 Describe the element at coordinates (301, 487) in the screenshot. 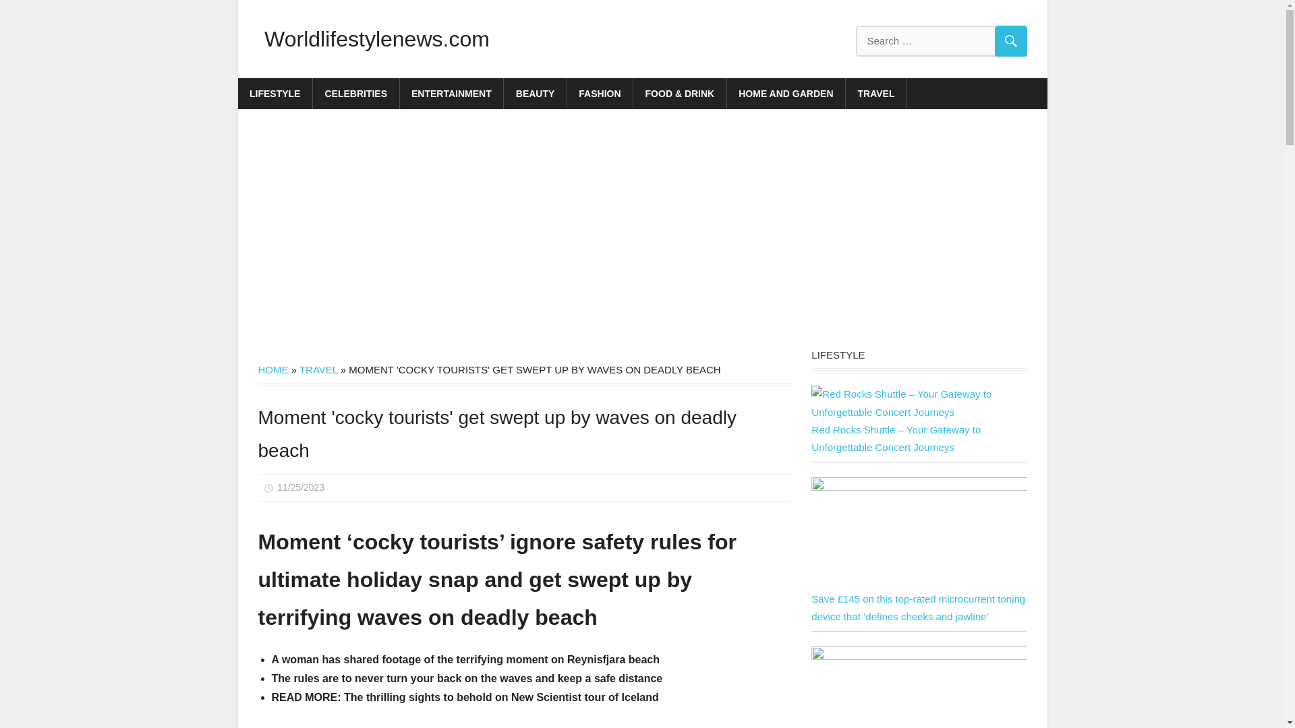

I see `17:40` at that location.